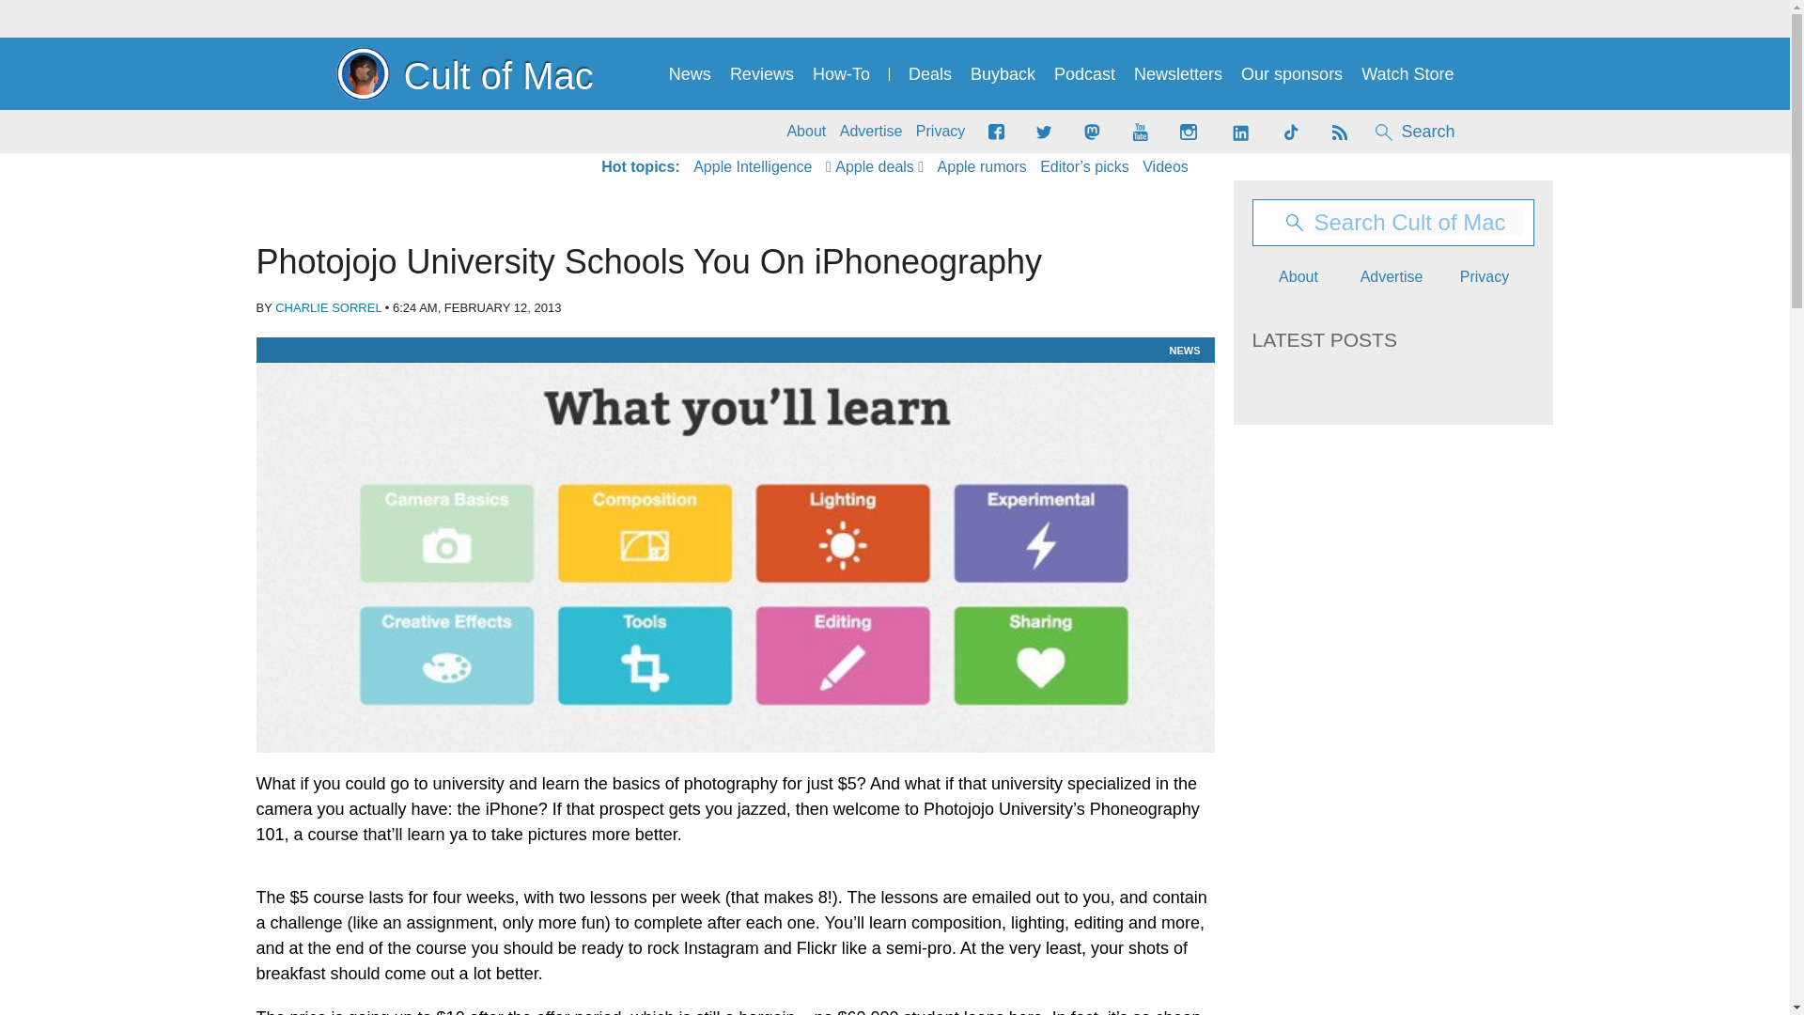  What do you see at coordinates (841, 74) in the screenshot?
I see `How-To` at bounding box center [841, 74].